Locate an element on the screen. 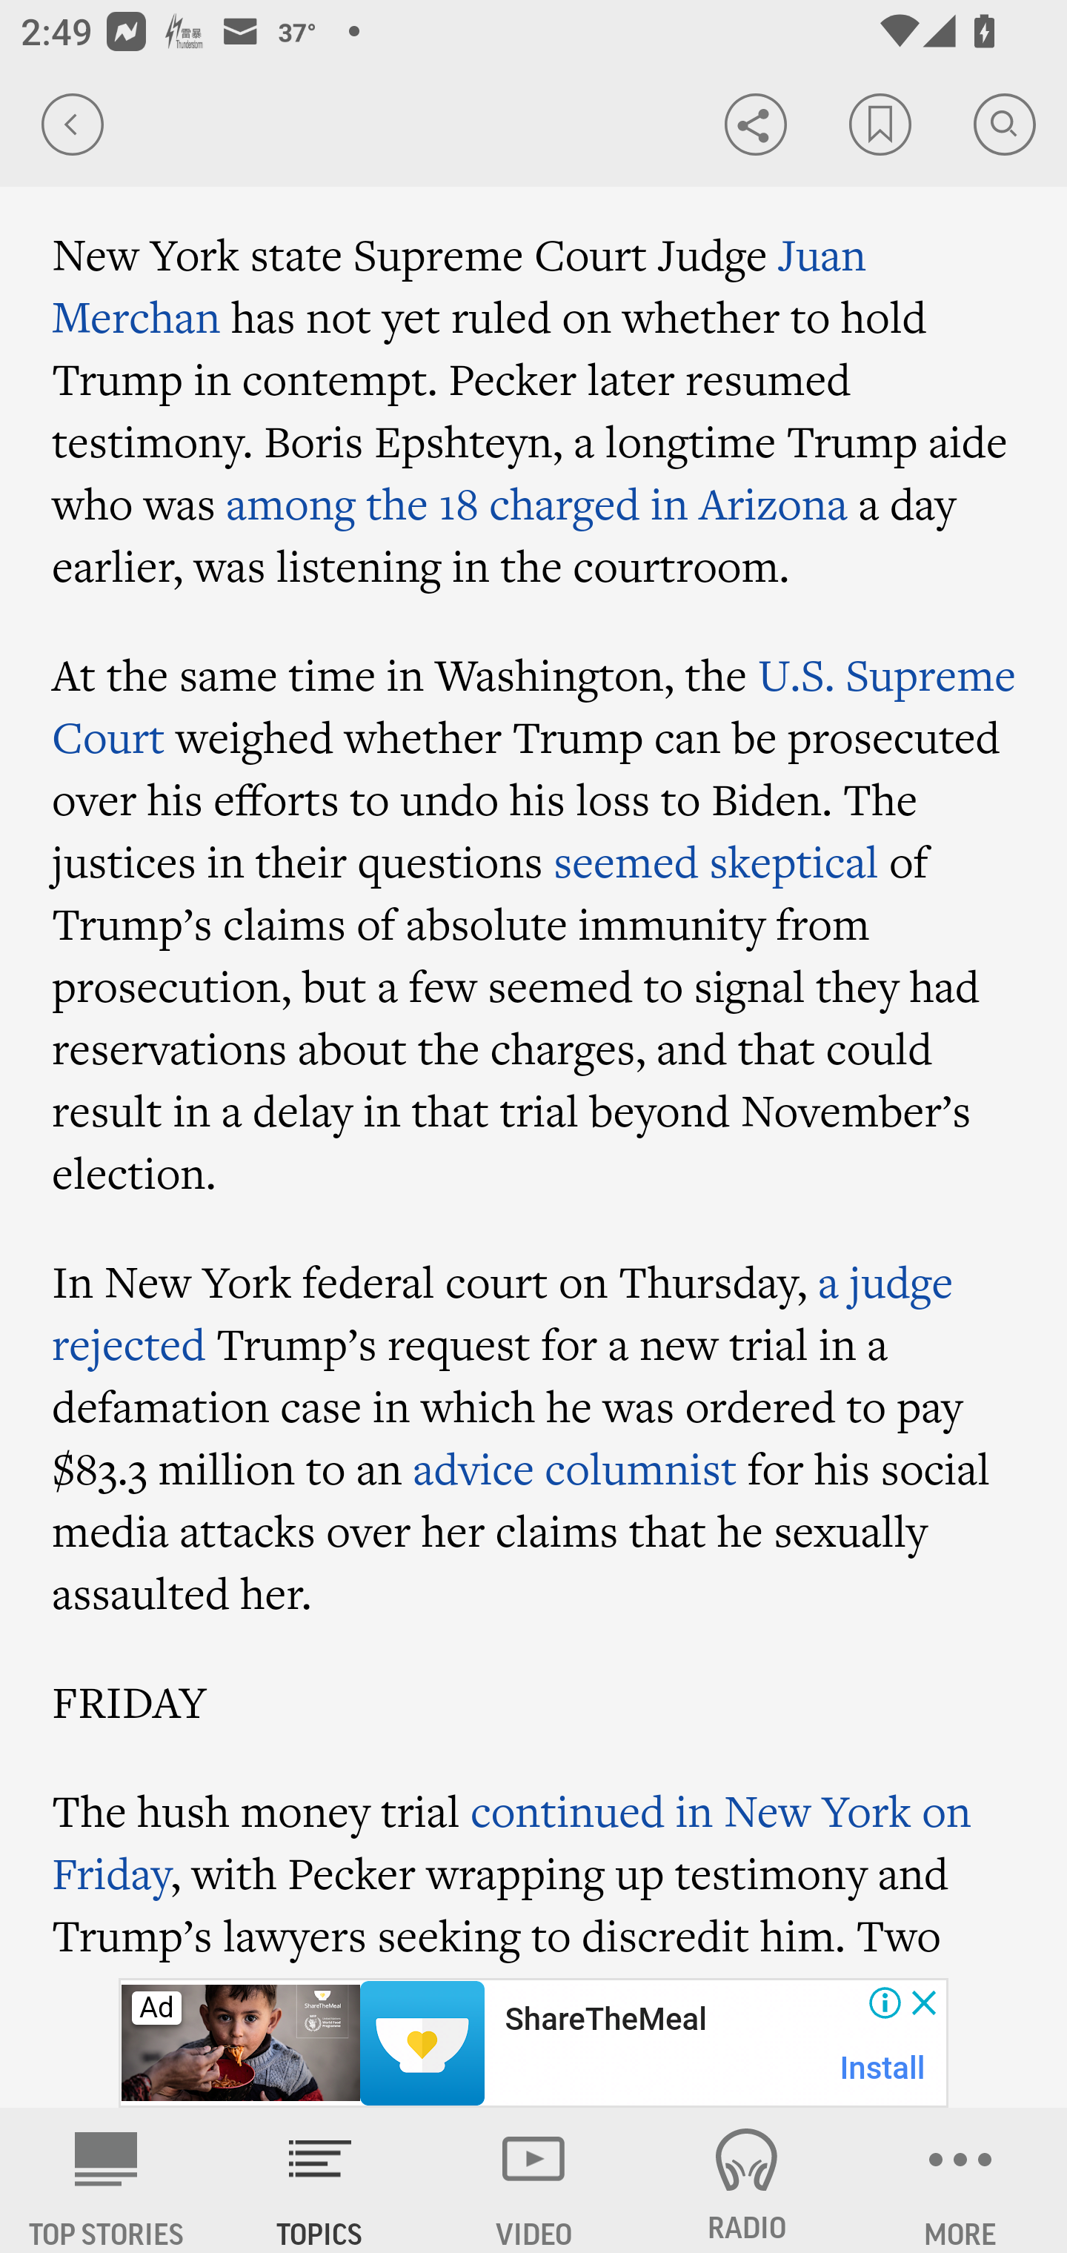 The width and height of the screenshot is (1067, 2253). RADIO is located at coordinates (747, 2180).